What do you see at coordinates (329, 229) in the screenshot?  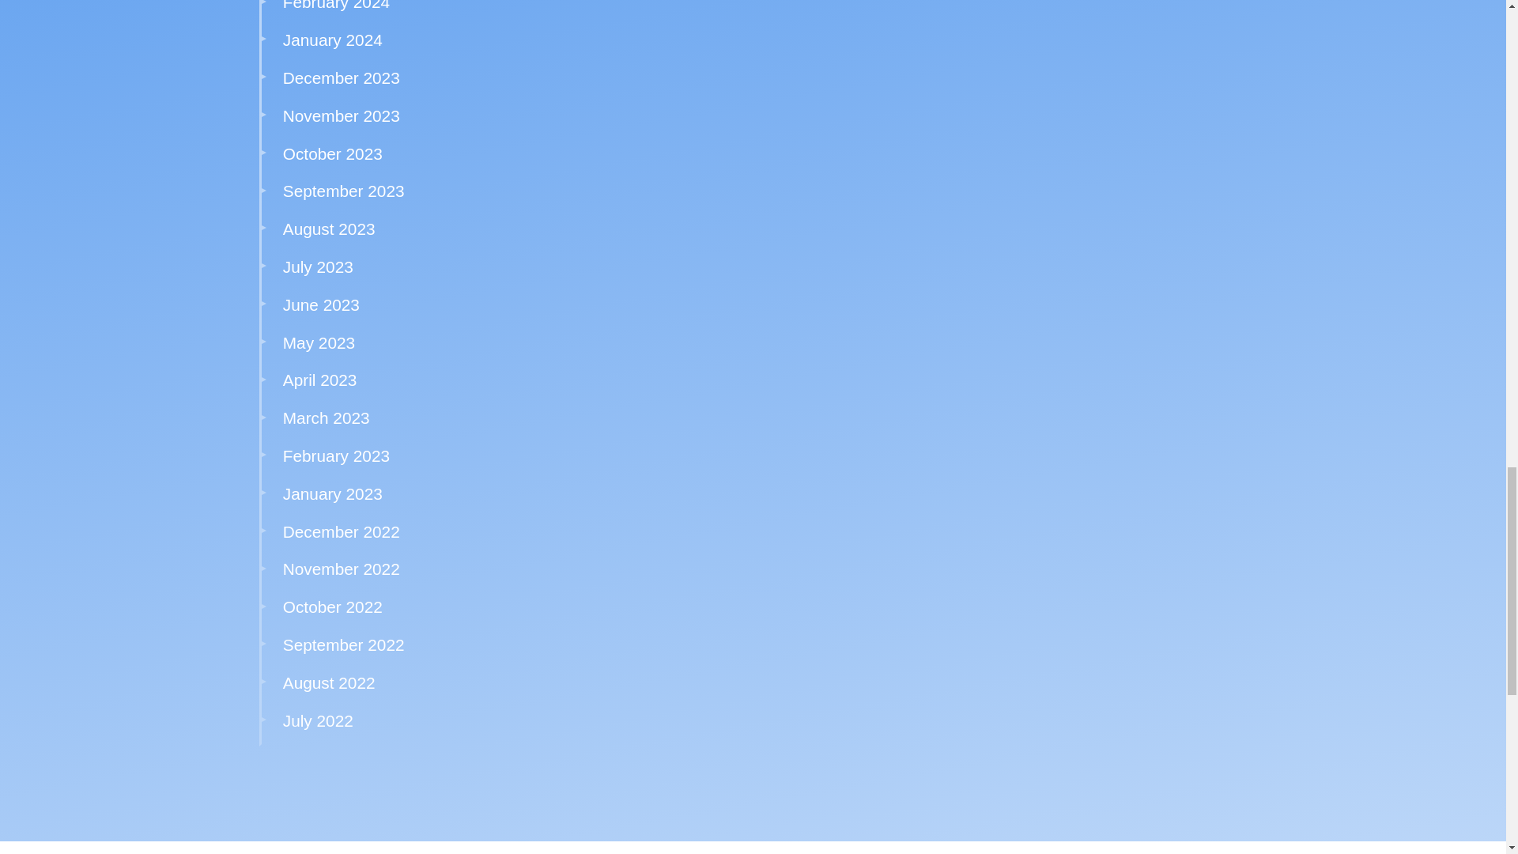 I see `August 2023` at bounding box center [329, 229].